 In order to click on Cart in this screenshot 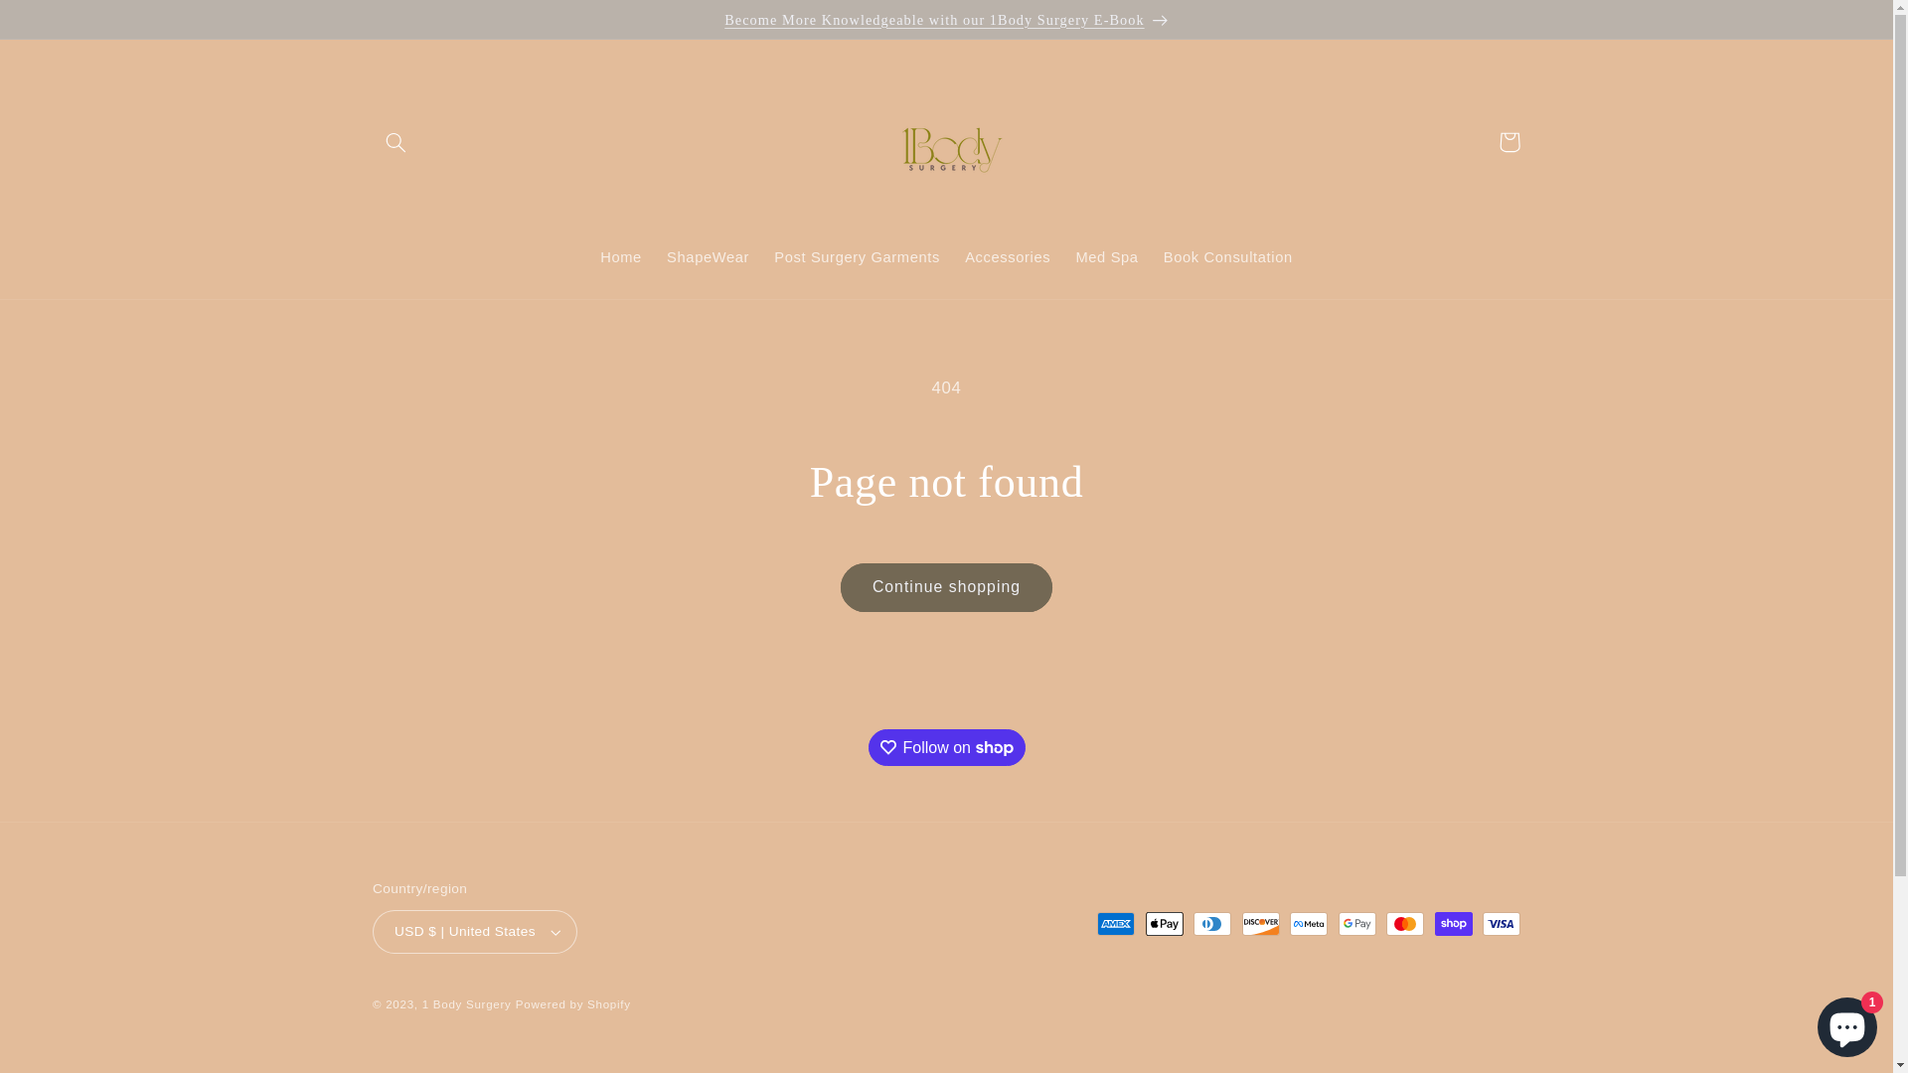, I will do `click(1510, 142)`.